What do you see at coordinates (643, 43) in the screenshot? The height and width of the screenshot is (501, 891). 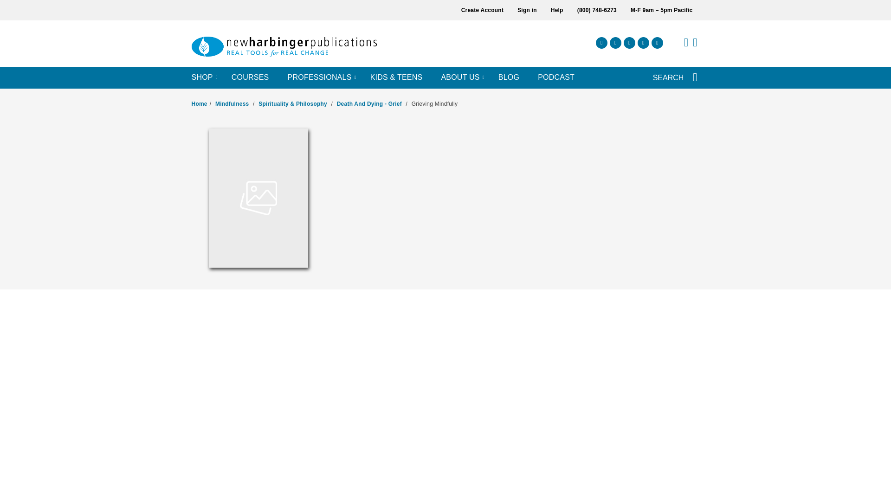 I see `Follow us on LinkedIn` at bounding box center [643, 43].